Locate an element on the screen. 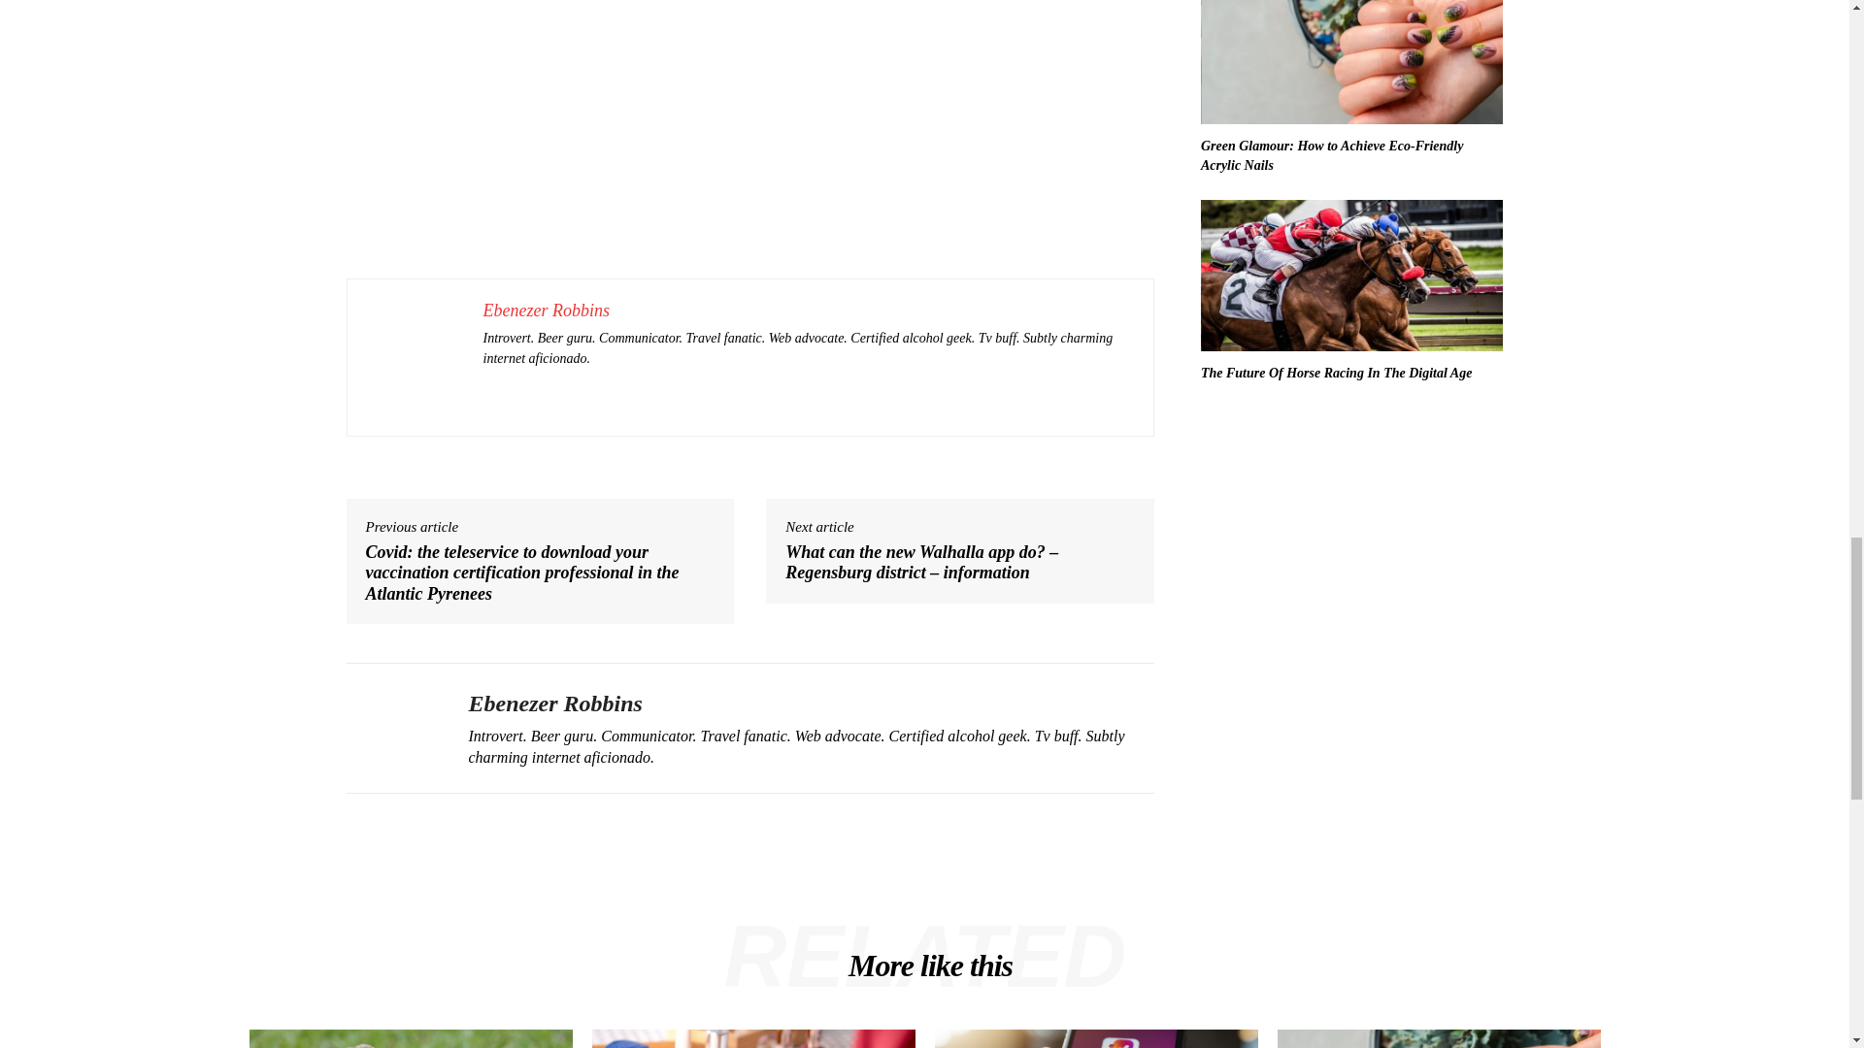 The image size is (1864, 1048). Ebenezer Robbins is located at coordinates (391, 728).